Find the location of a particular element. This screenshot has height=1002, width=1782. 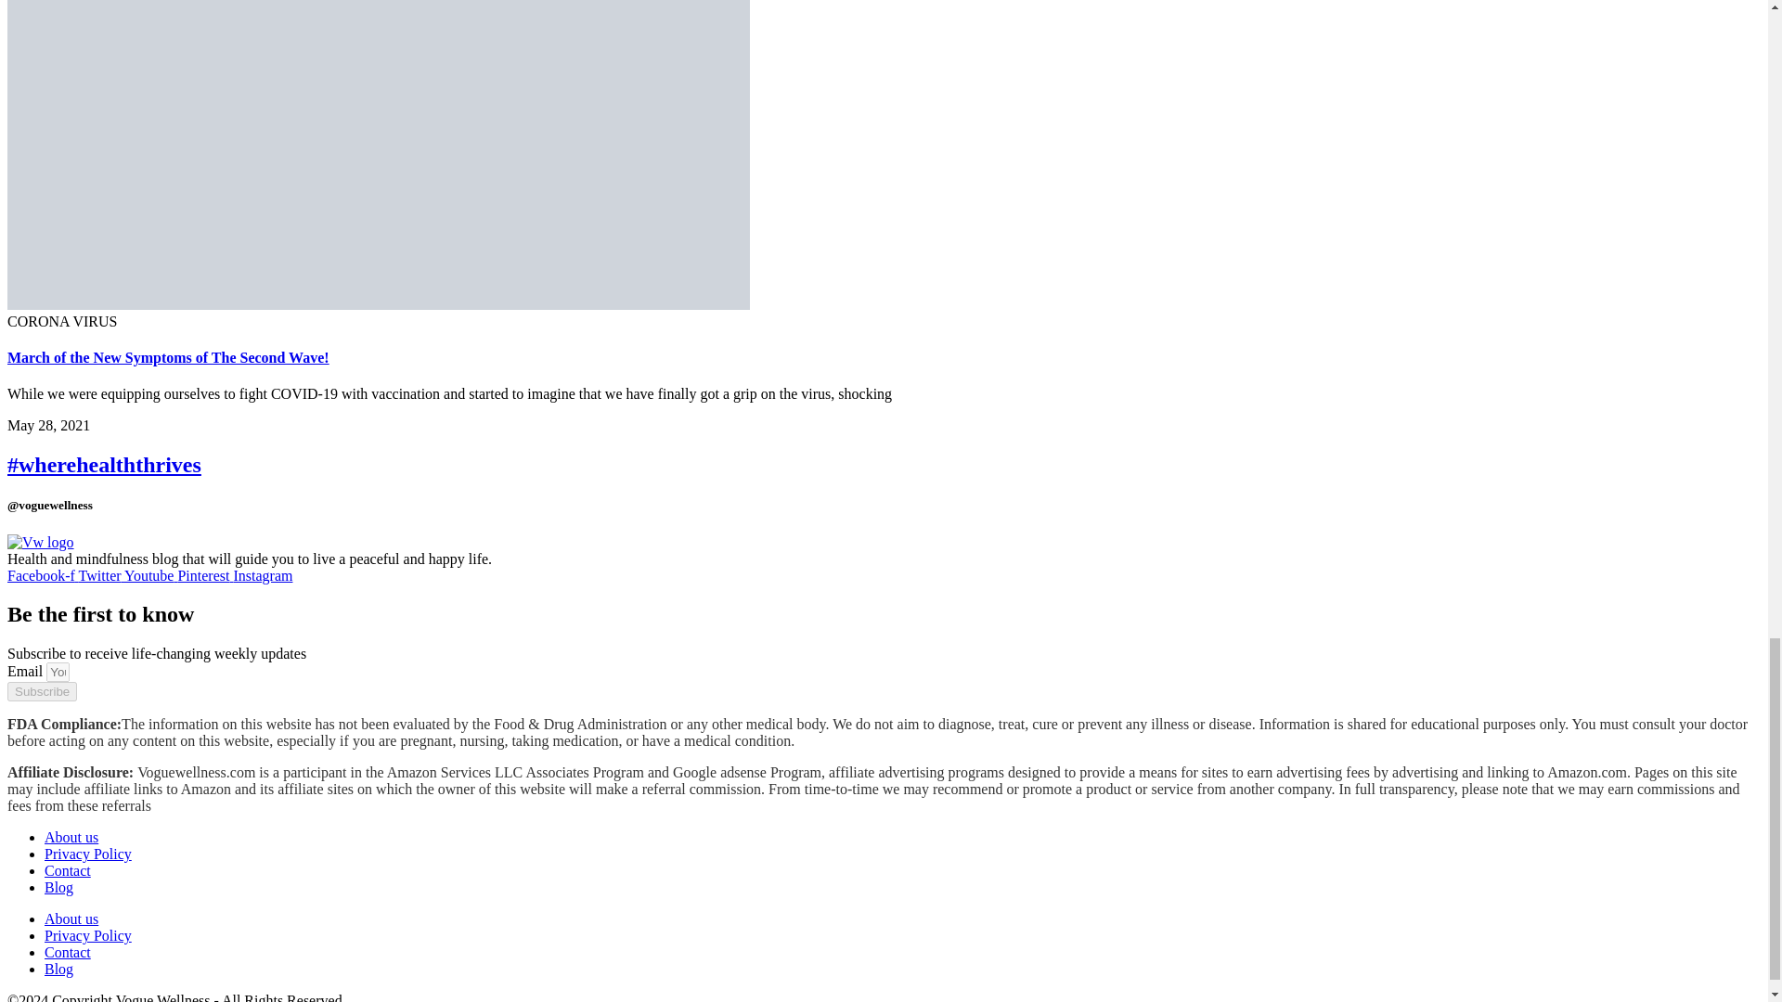

About us is located at coordinates (71, 918).